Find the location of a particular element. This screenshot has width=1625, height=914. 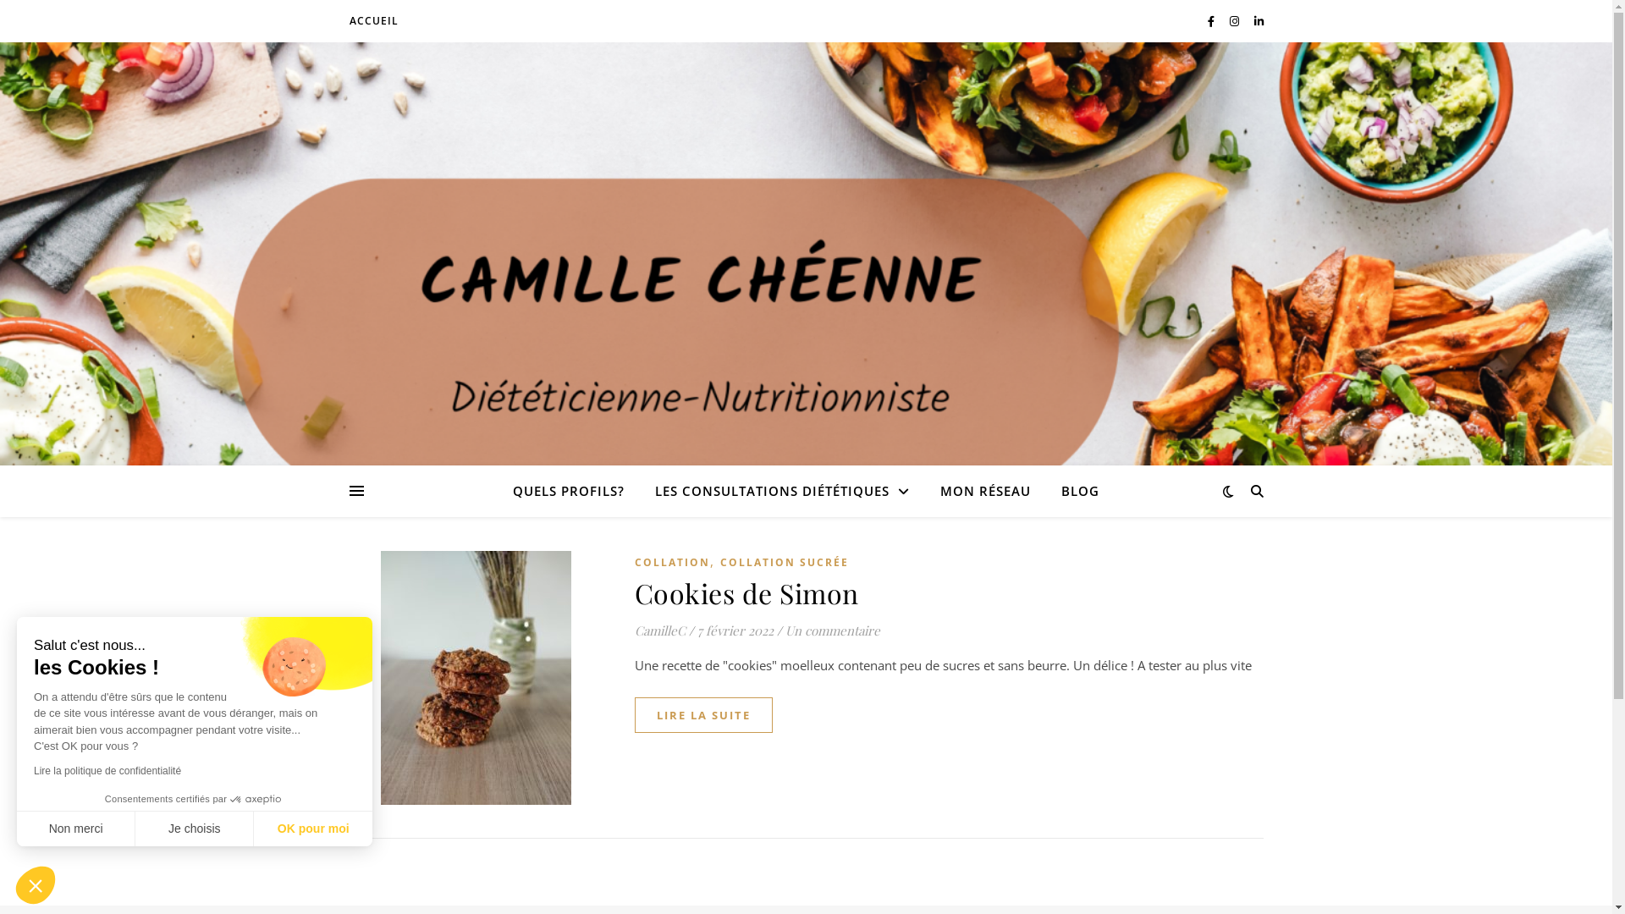

Je choisis is located at coordinates (195, 829).